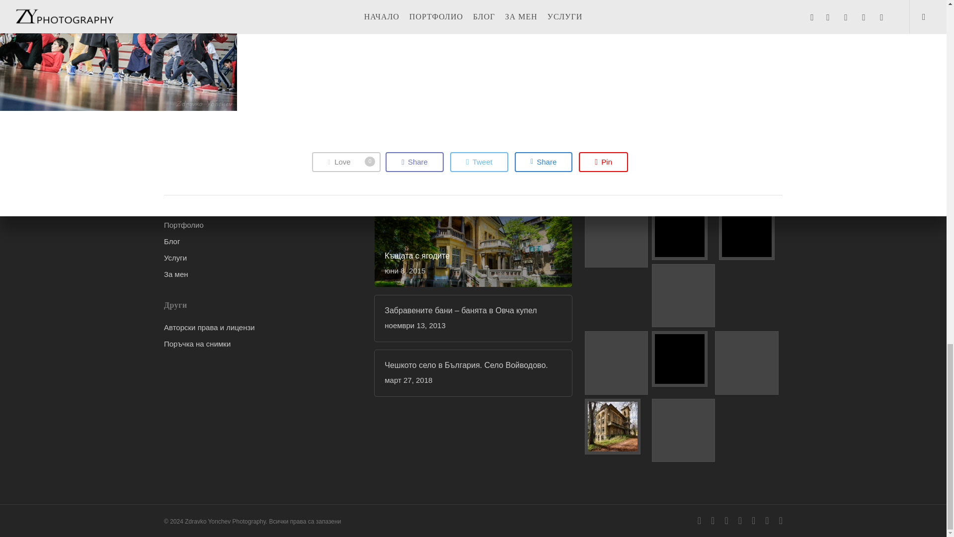  Describe the element at coordinates (346, 162) in the screenshot. I see `Share this` at that location.